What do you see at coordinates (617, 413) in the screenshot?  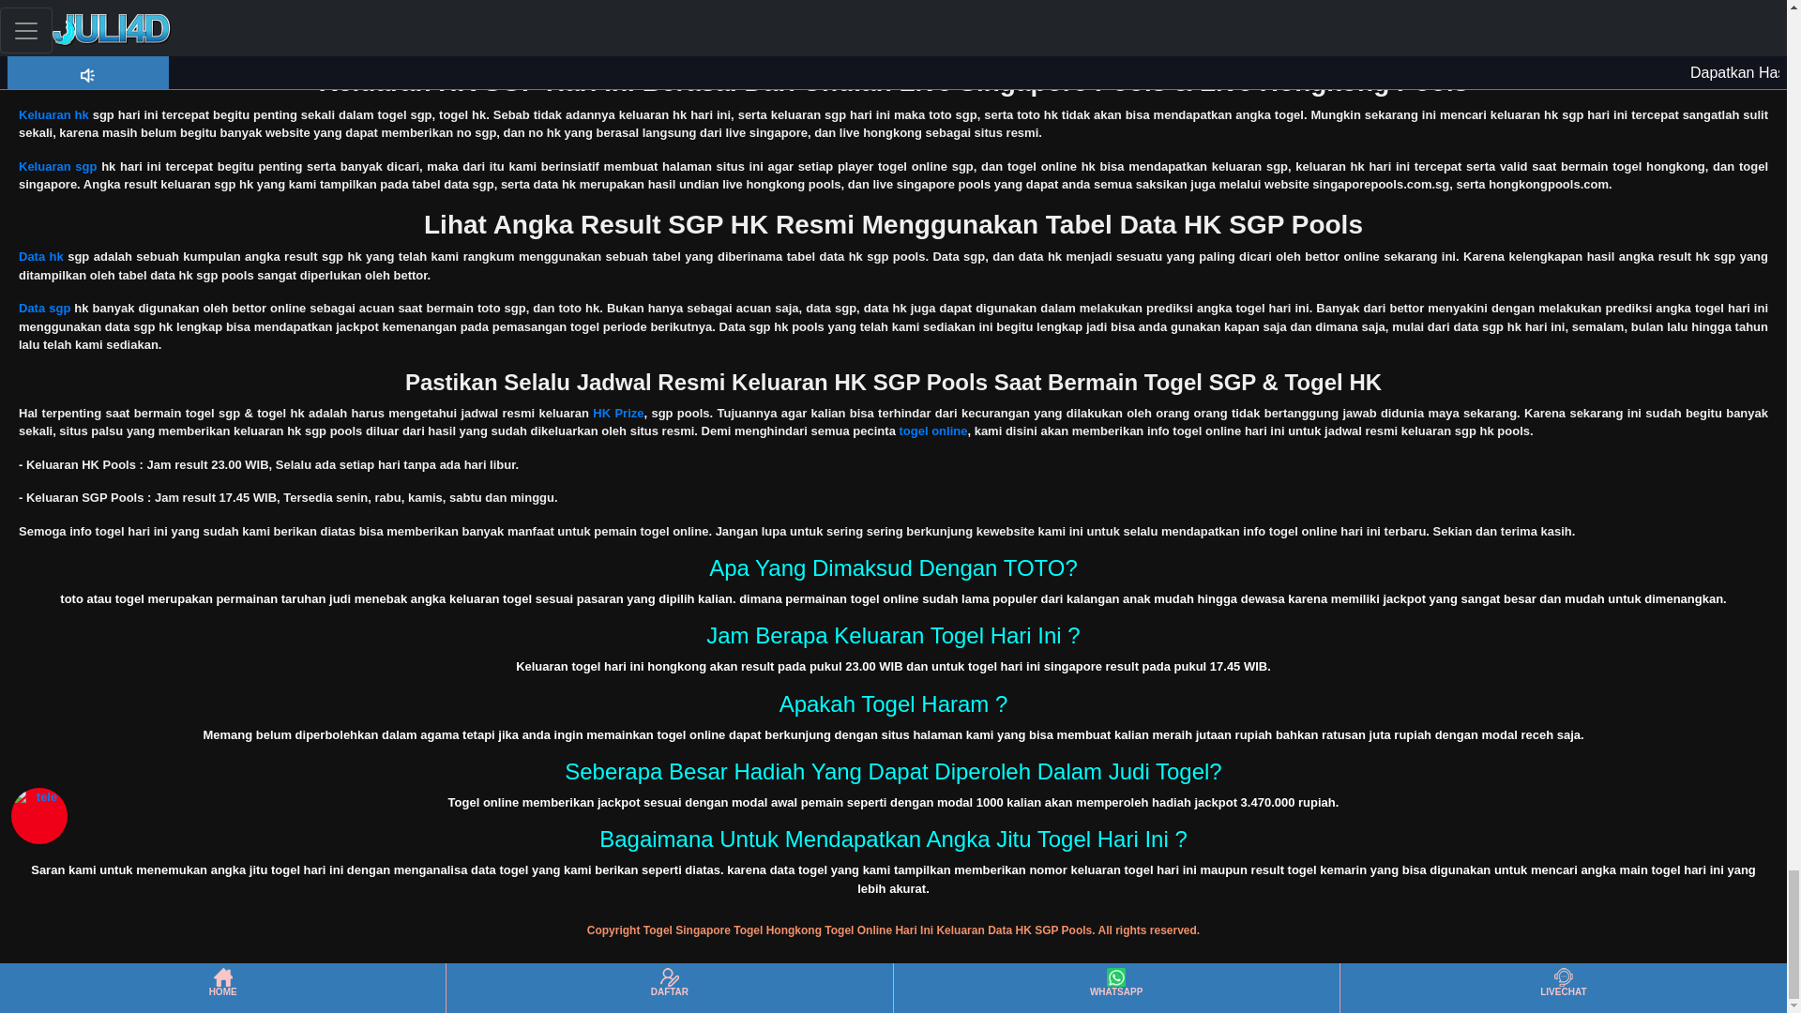 I see `HK Prize` at bounding box center [617, 413].